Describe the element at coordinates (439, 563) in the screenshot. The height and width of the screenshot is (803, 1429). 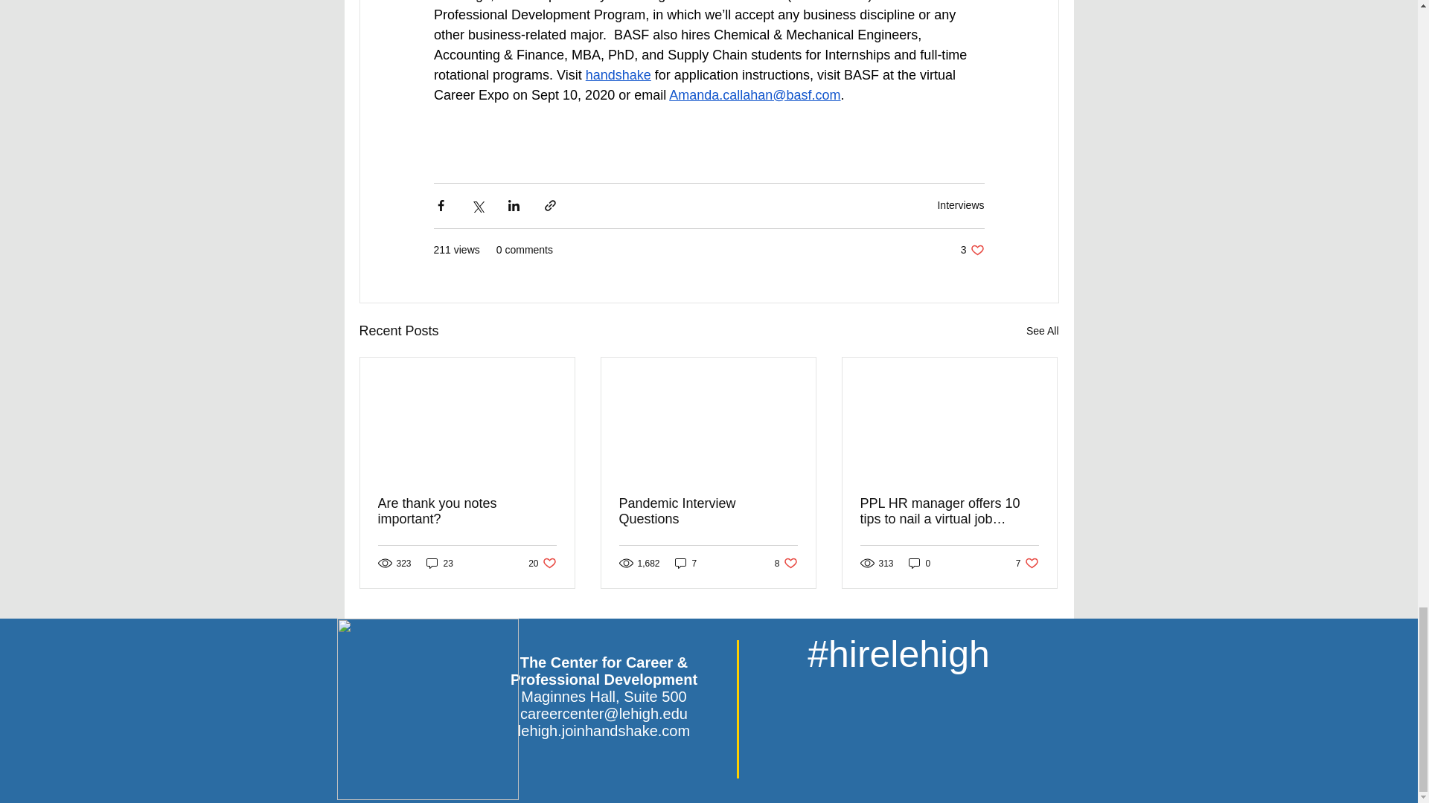
I see `23` at that location.